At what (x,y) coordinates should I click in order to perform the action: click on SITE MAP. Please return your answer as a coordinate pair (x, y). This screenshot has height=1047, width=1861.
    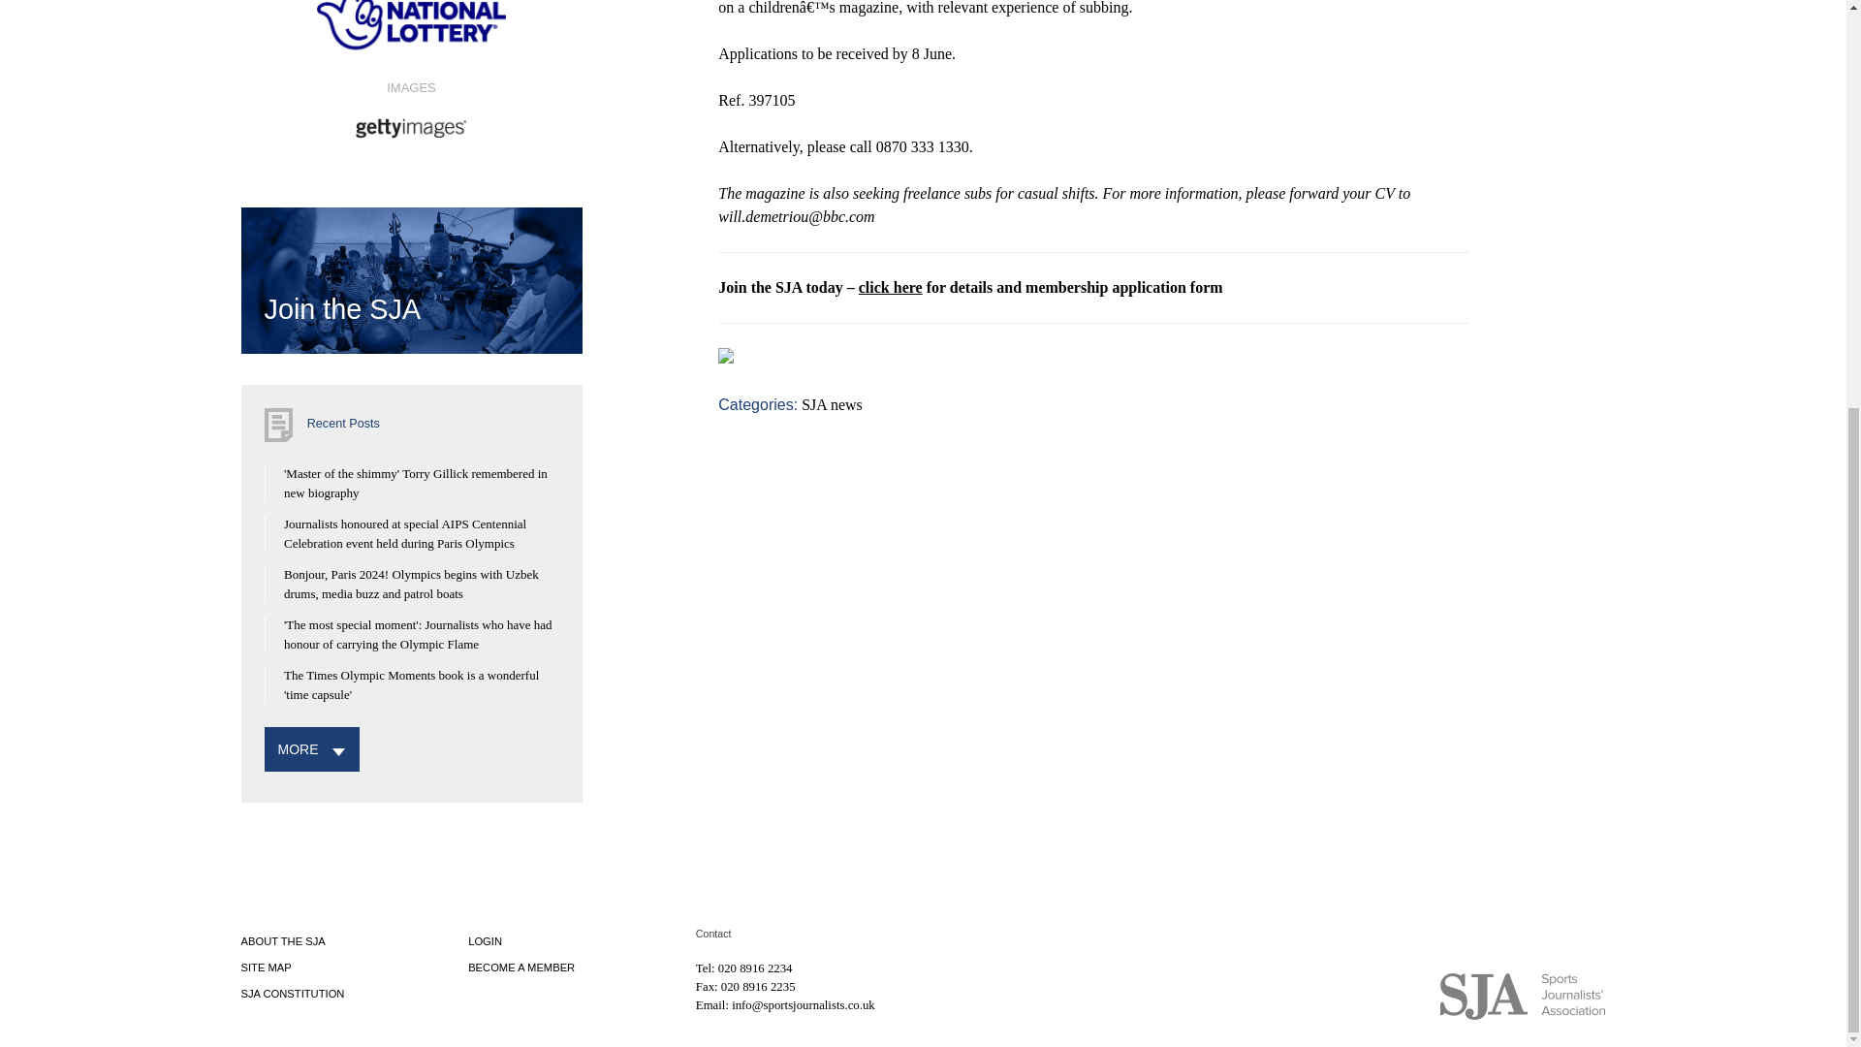
    Looking at the image, I should click on (265, 968).